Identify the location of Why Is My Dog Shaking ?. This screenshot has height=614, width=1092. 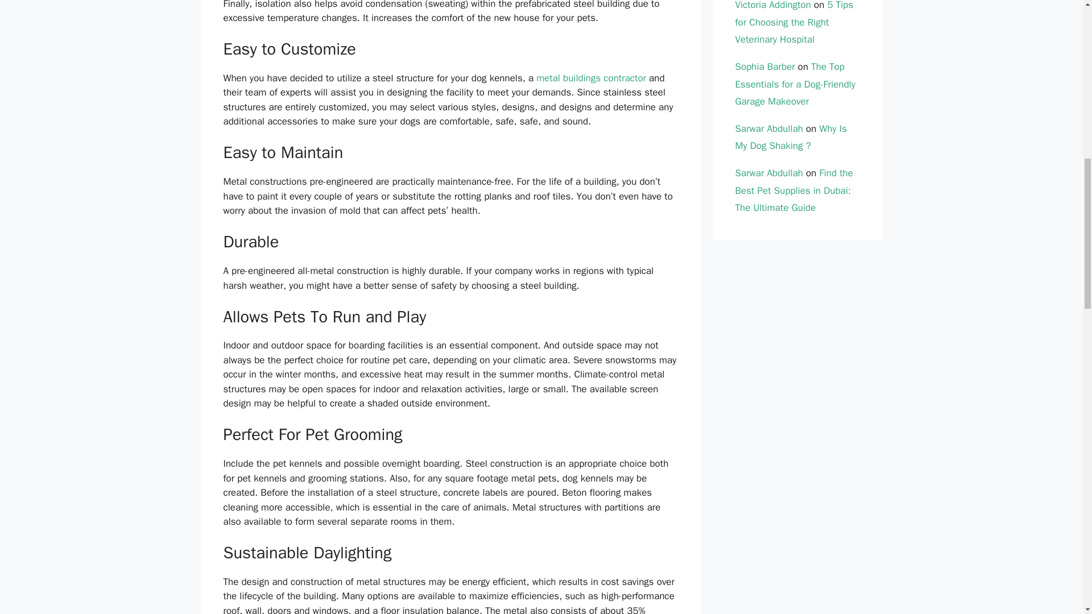
(791, 138).